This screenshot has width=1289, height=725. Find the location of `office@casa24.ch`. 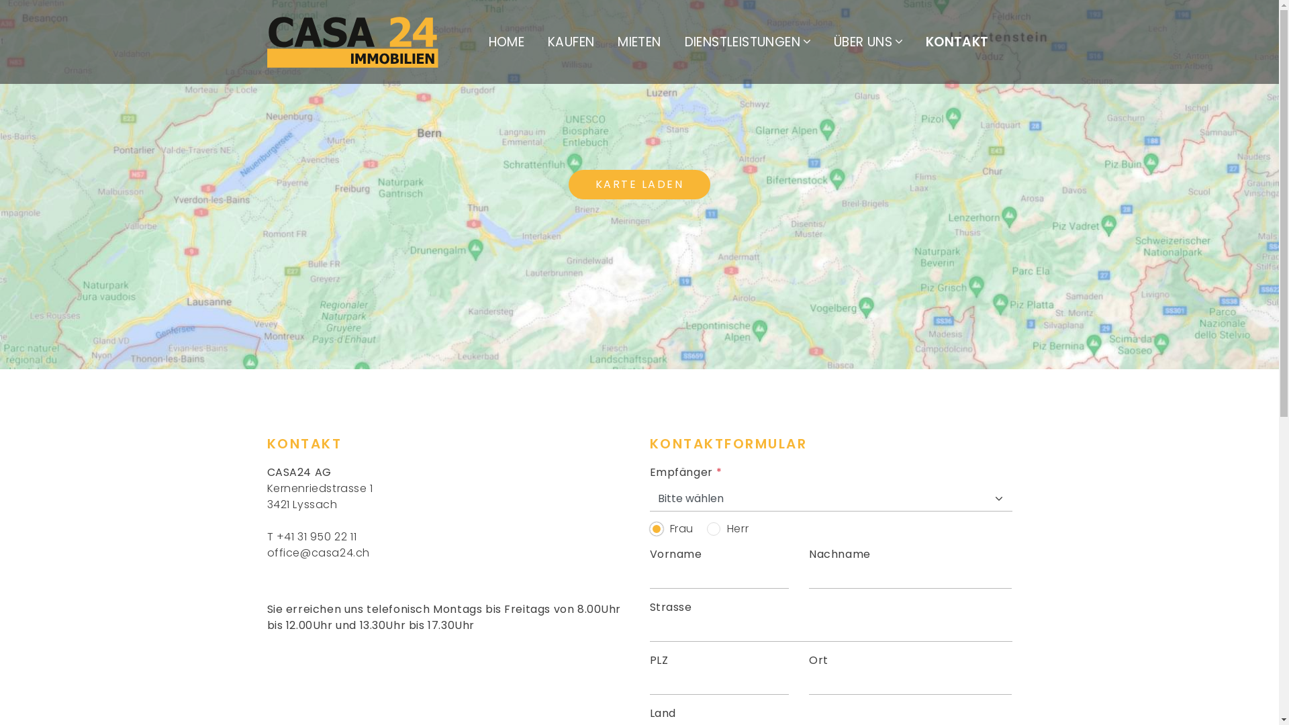

office@casa24.ch is located at coordinates (318, 553).